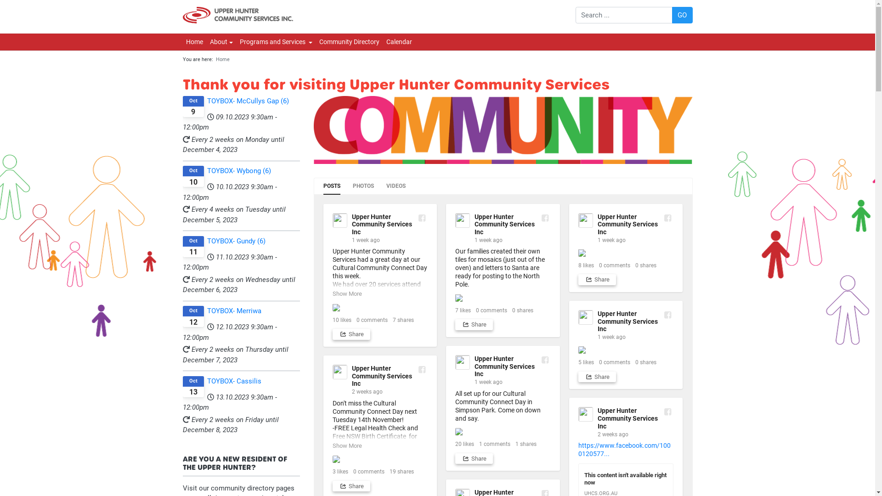 This screenshot has height=496, width=882. I want to click on View on Facebook, so click(545, 218).